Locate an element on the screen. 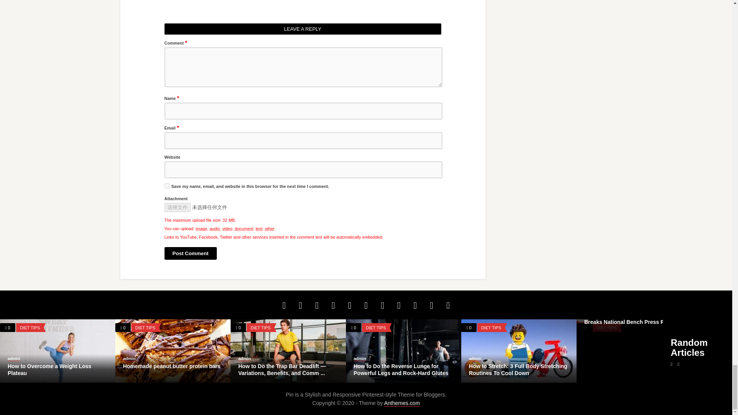  3gp2, c, cc, h, srt, vtt, dfxp is located at coordinates (269, 228).